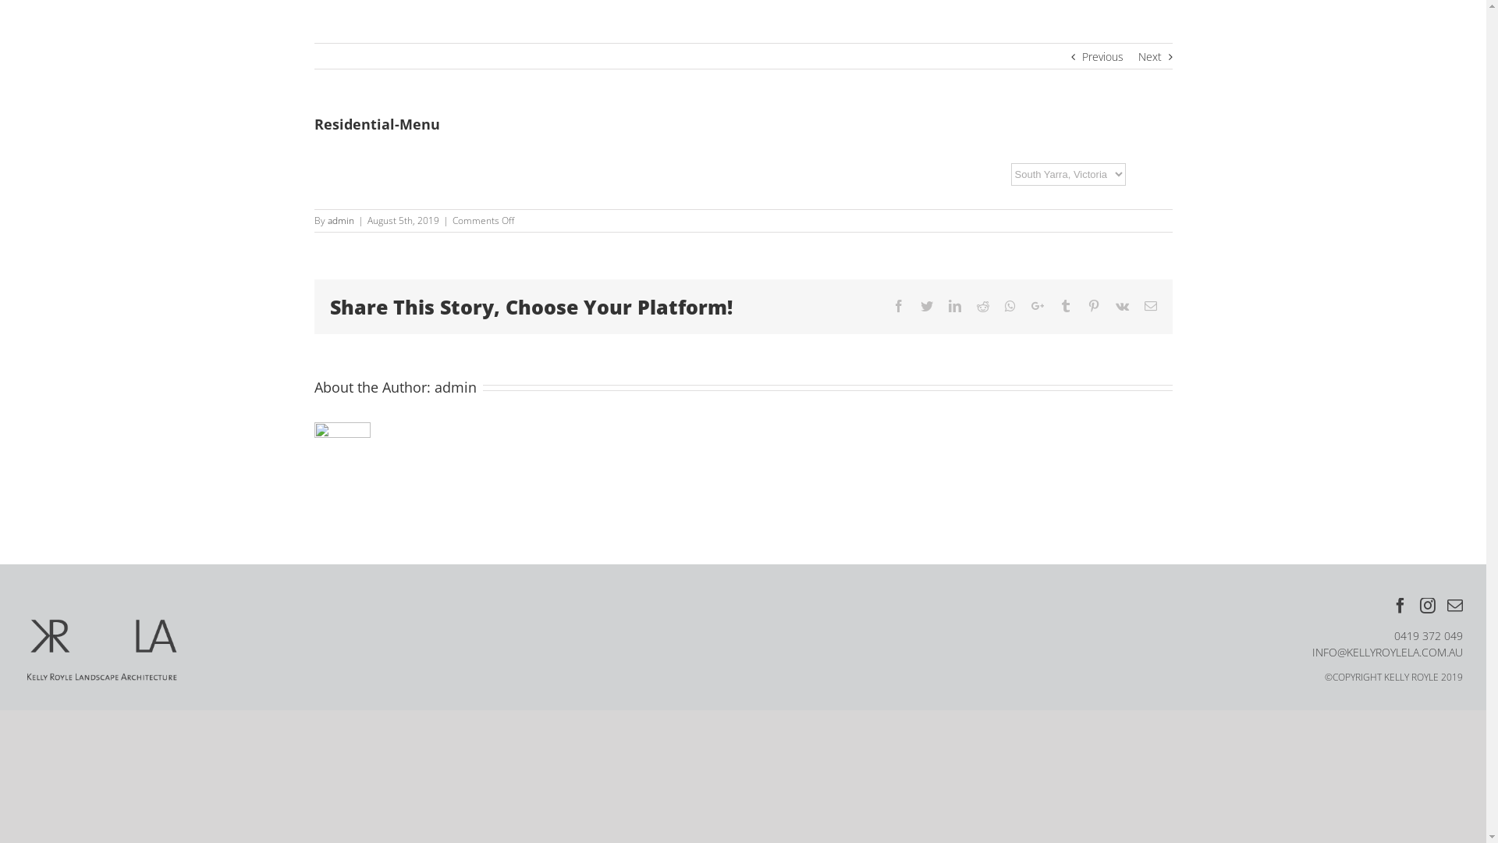 This screenshot has height=843, width=1498. I want to click on Previous, so click(1102, 57).